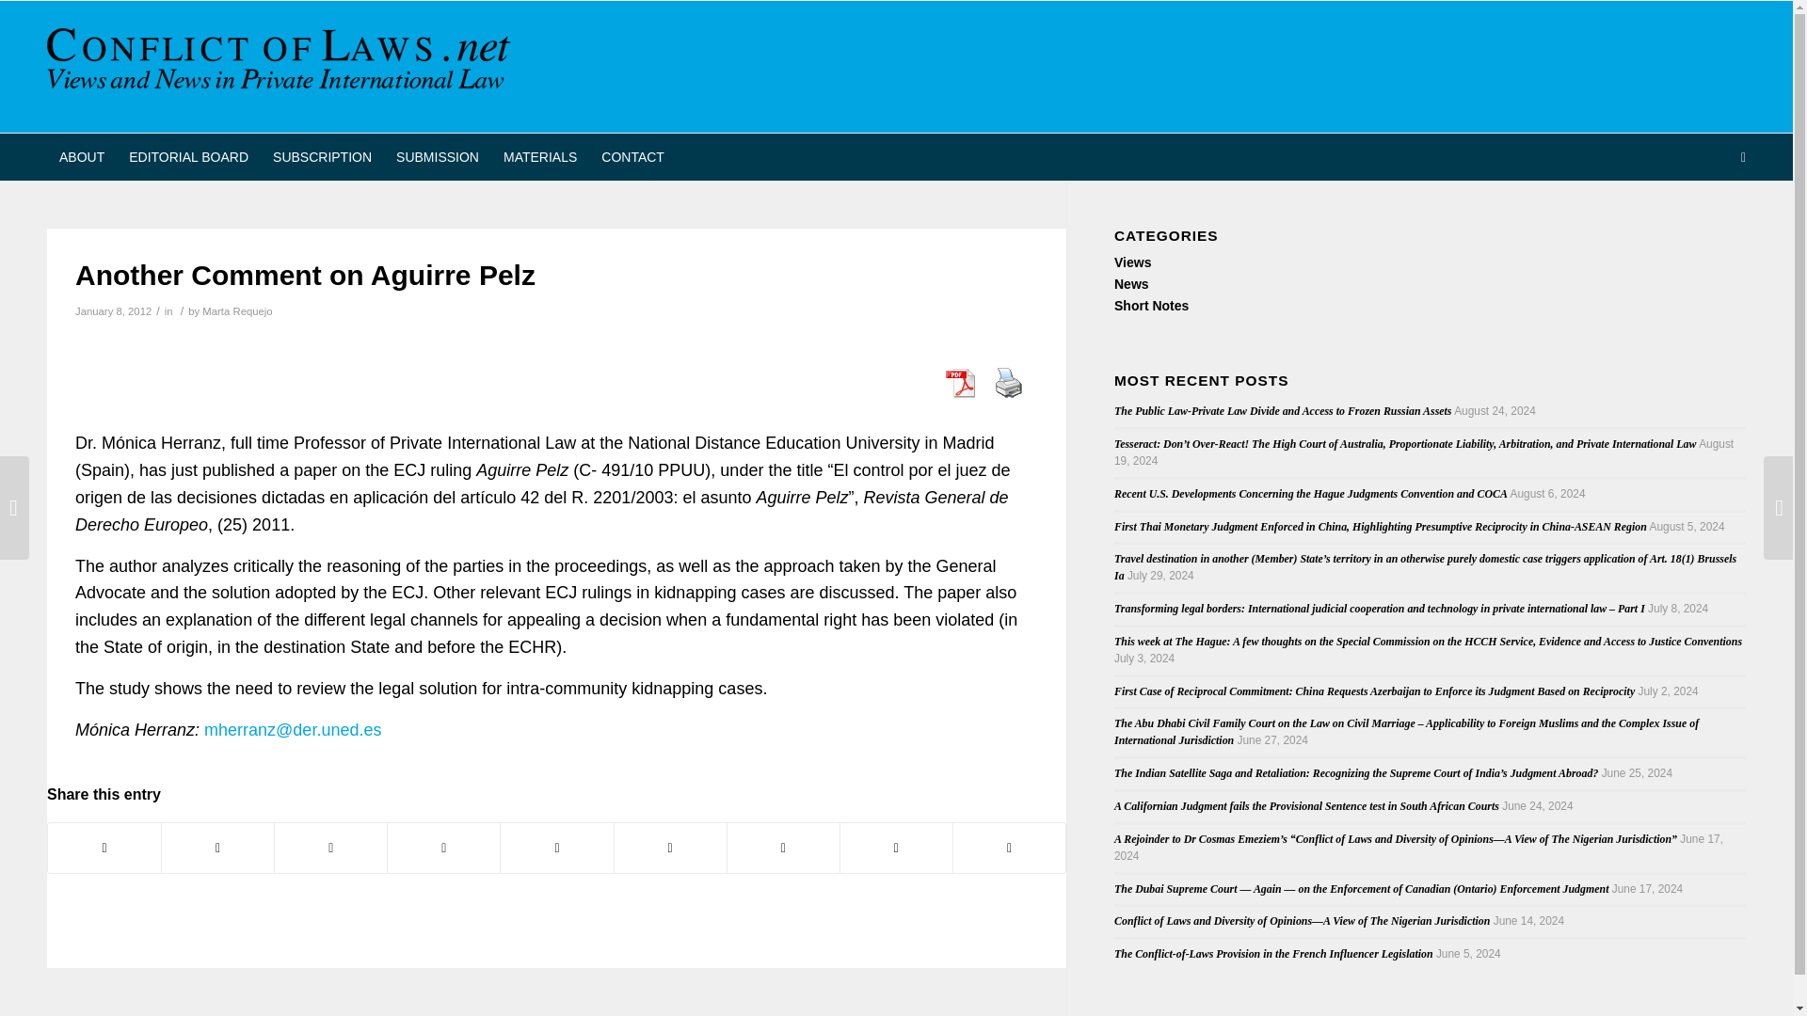  Describe the element at coordinates (437, 156) in the screenshot. I see `SUBMISSION` at that location.